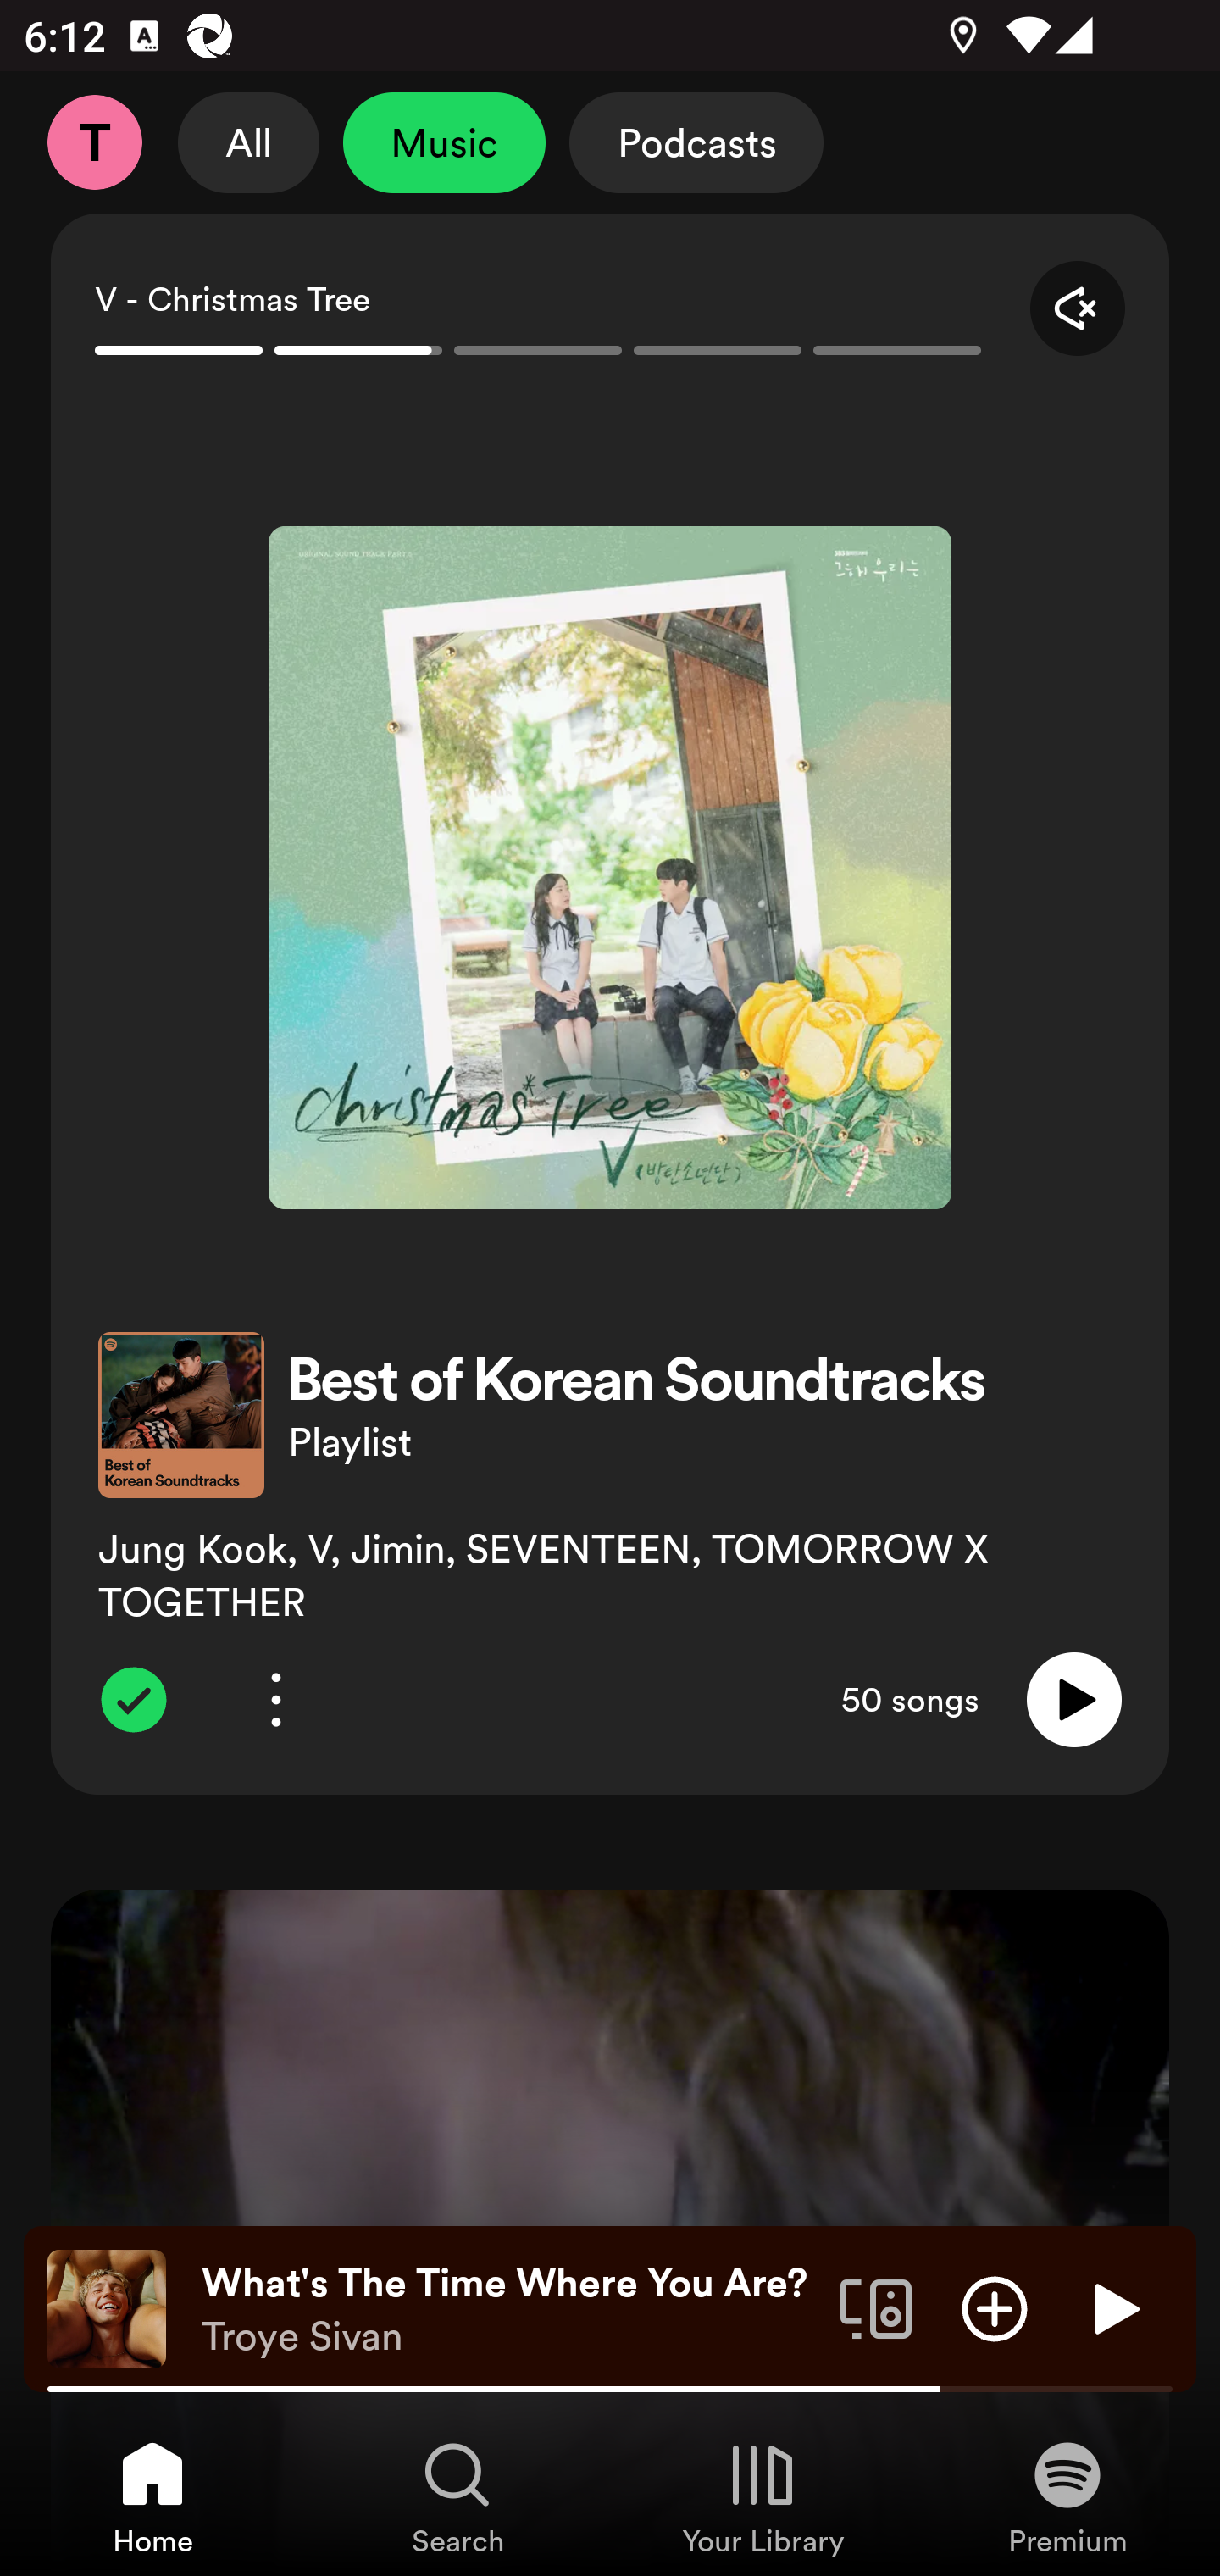 The width and height of the screenshot is (1220, 2576). I want to click on Home, Tab 1 of 4 Home Home, so click(152, 2496).